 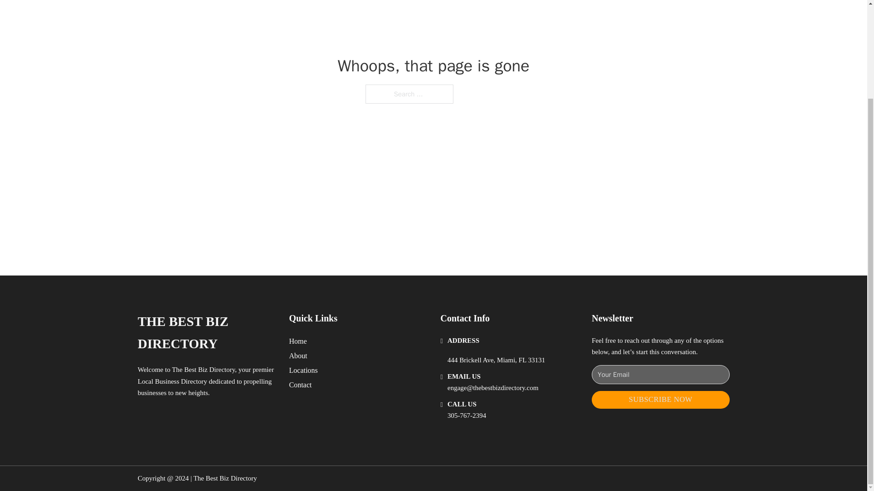 What do you see at coordinates (467, 416) in the screenshot?
I see `305-767-2394` at bounding box center [467, 416].